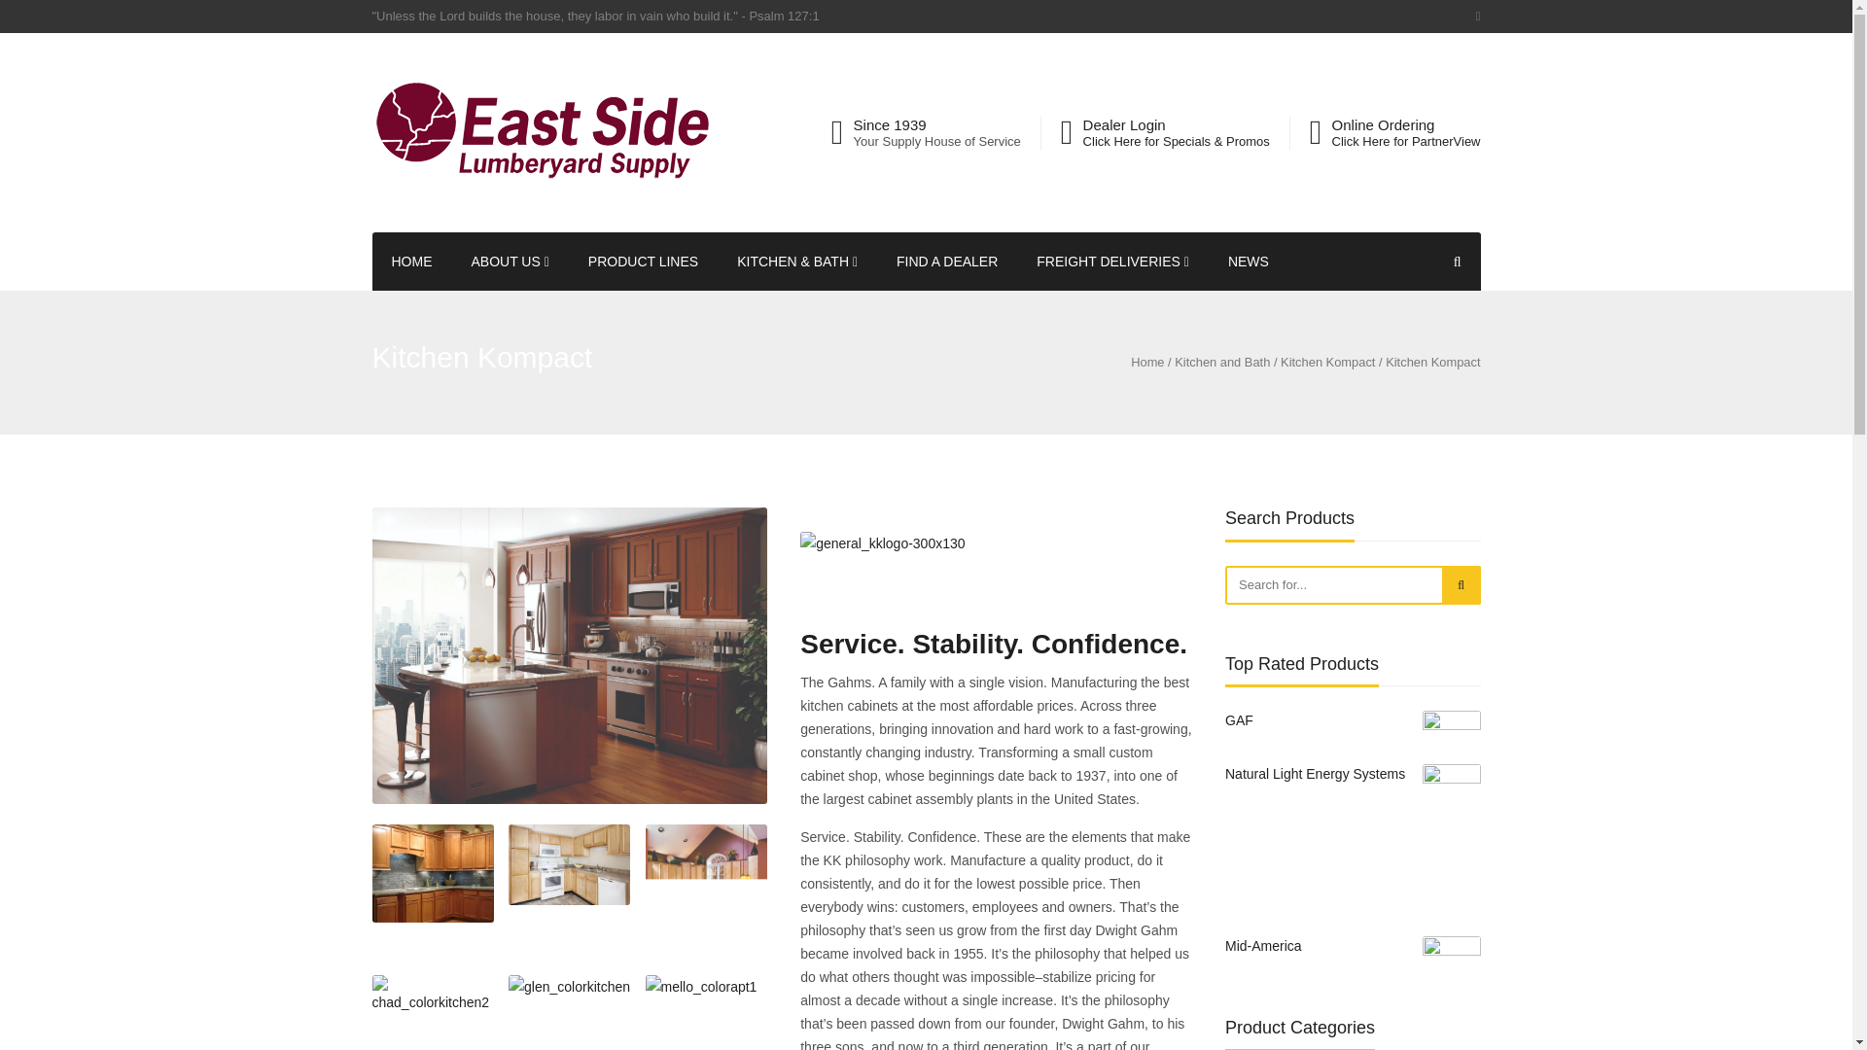  What do you see at coordinates (411, 261) in the screenshot?
I see `HOME` at bounding box center [411, 261].